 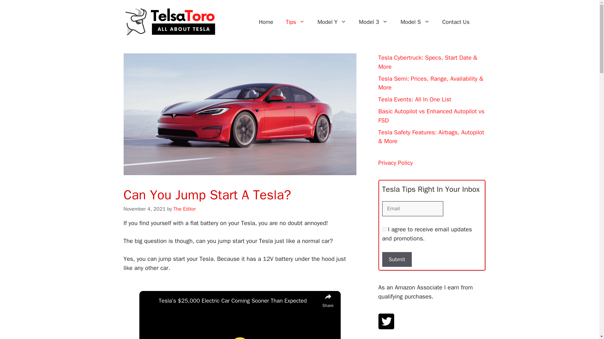 What do you see at coordinates (384, 229) in the screenshot?
I see `1` at bounding box center [384, 229].